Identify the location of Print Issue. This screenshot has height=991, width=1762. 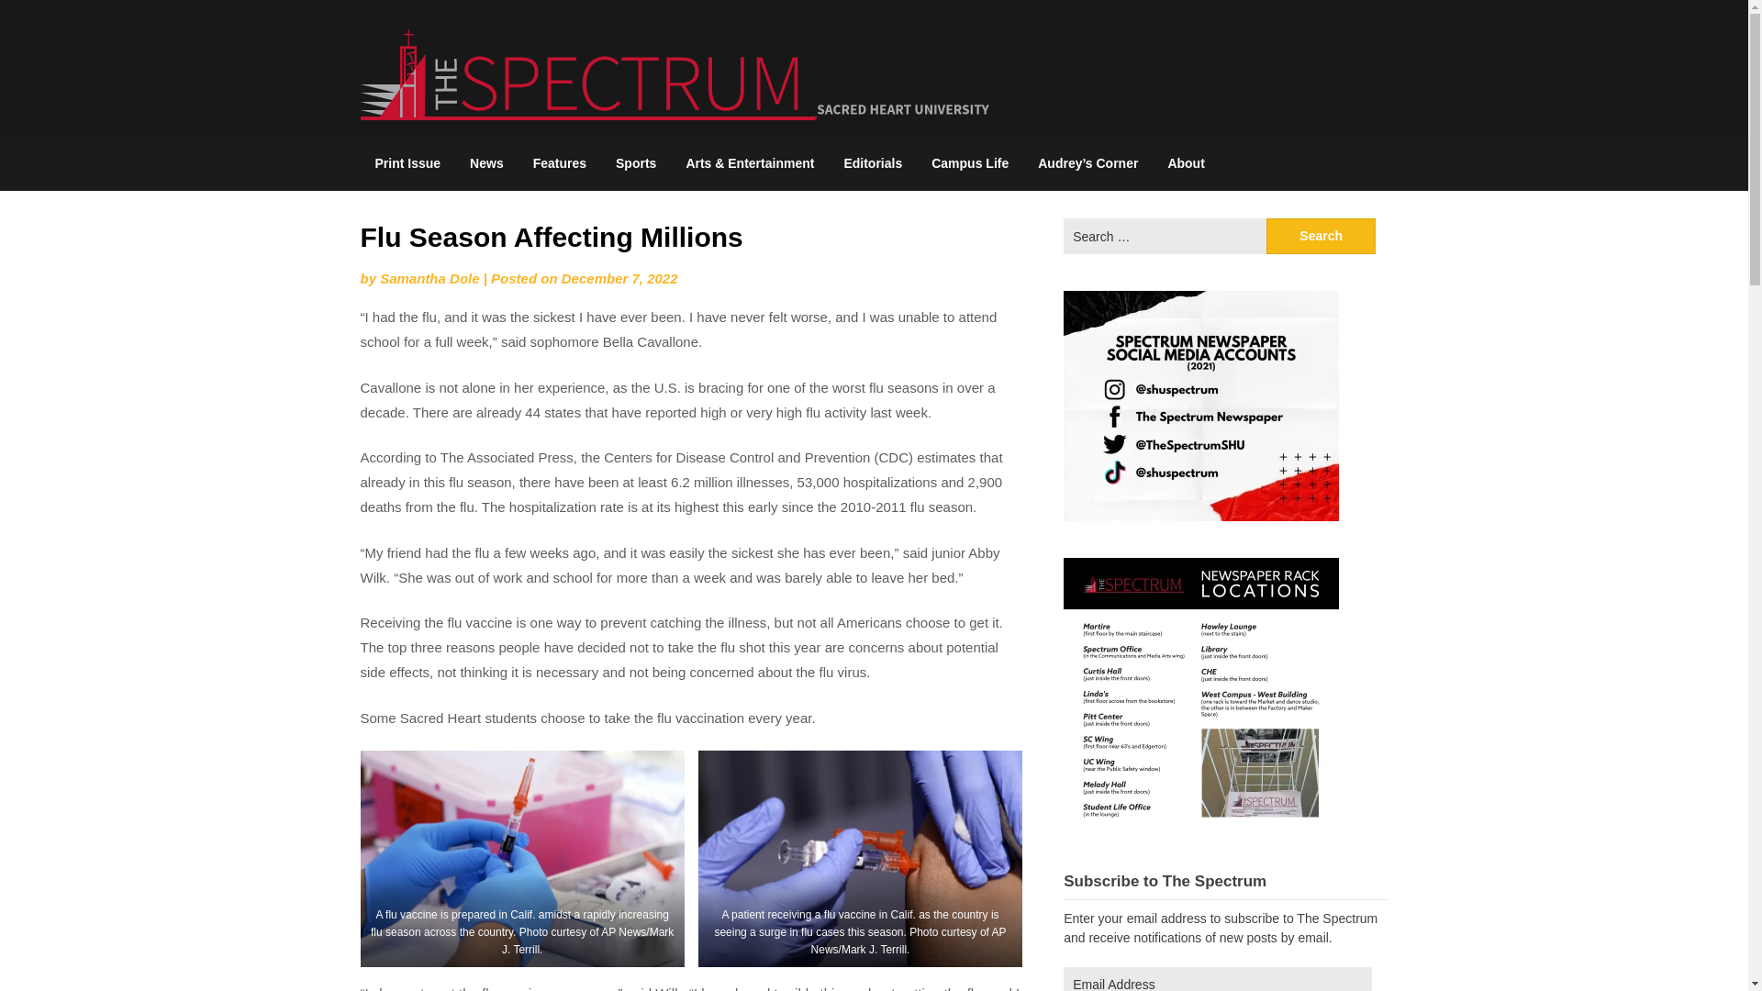
(407, 163).